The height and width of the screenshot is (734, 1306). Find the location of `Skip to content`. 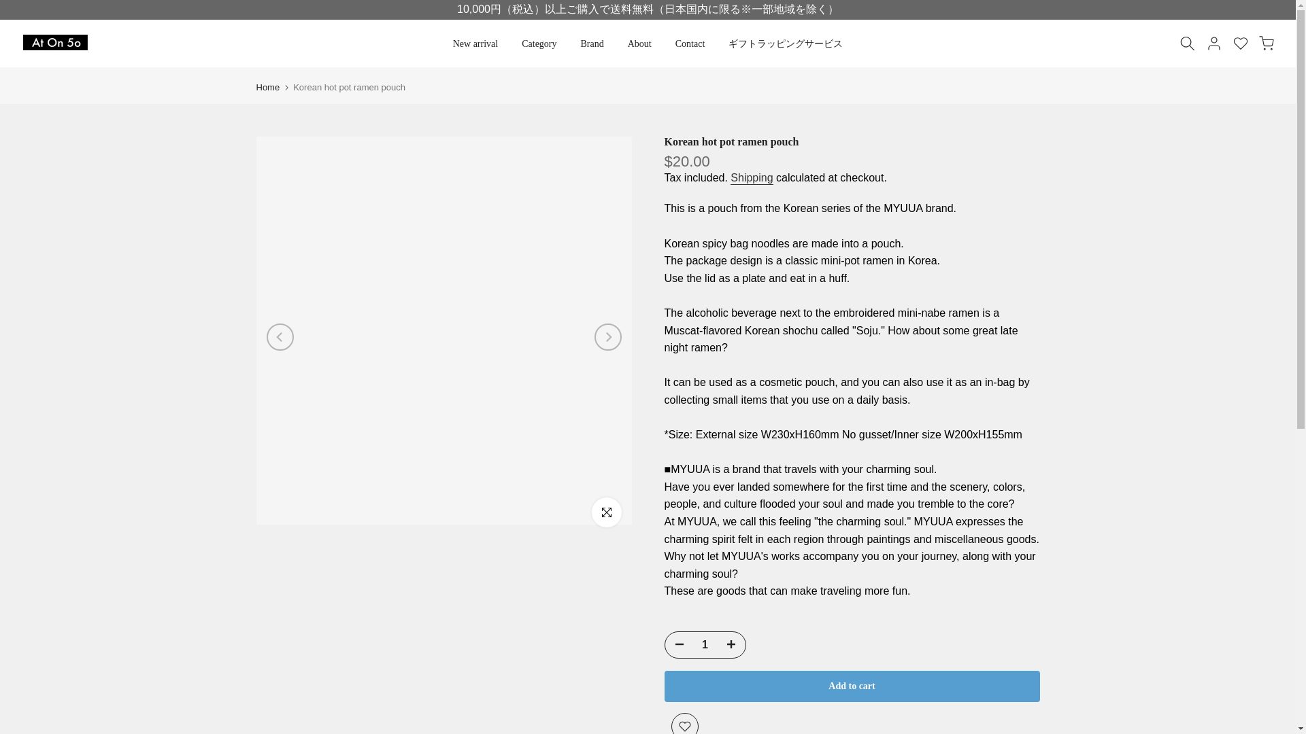

Skip to content is located at coordinates (10, 7).